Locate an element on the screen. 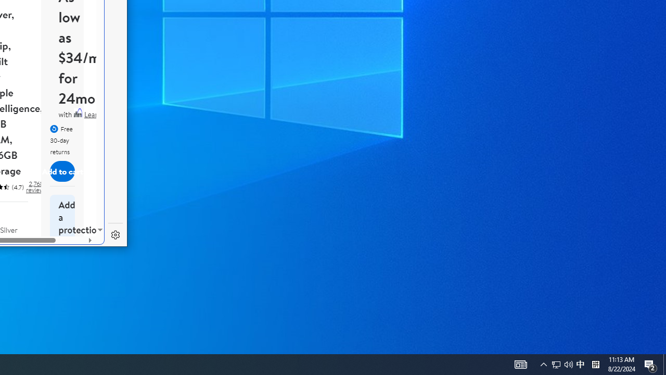  Tray Input Indicator - Chinese (Simplified, China) is located at coordinates (595, 365).